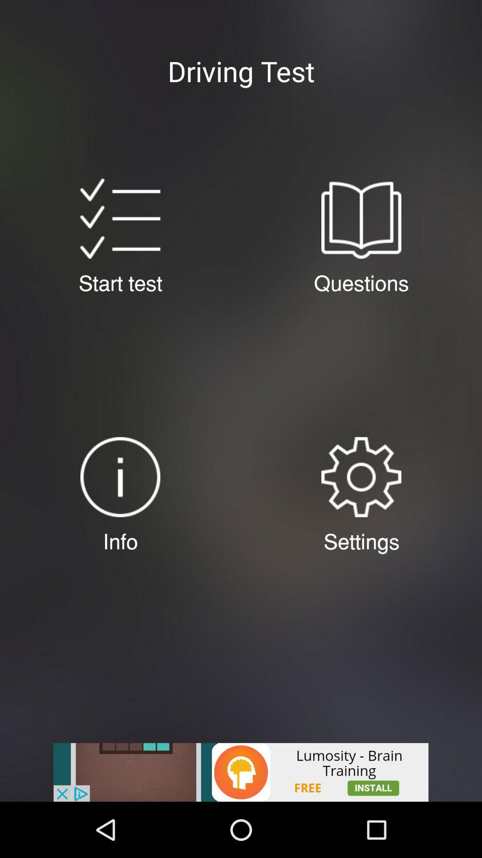 The width and height of the screenshot is (482, 858). I want to click on know about the advertisement, so click(241, 772).